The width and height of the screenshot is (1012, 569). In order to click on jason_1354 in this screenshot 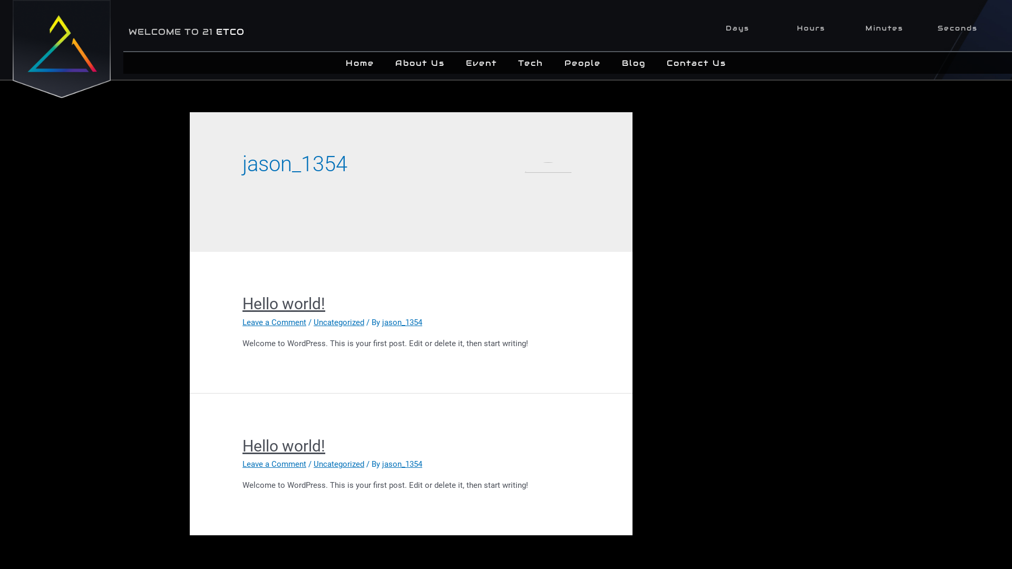, I will do `click(402, 322)`.